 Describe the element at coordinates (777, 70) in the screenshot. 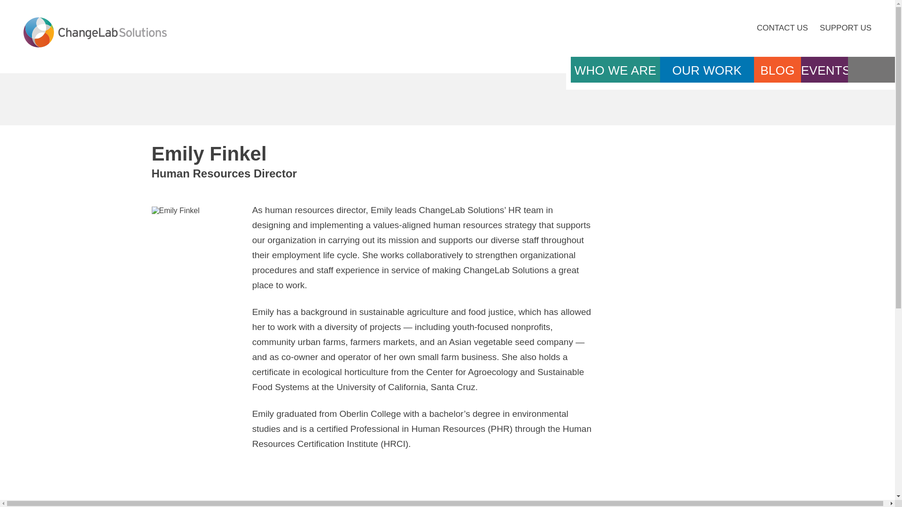

I see `BLOG` at that location.